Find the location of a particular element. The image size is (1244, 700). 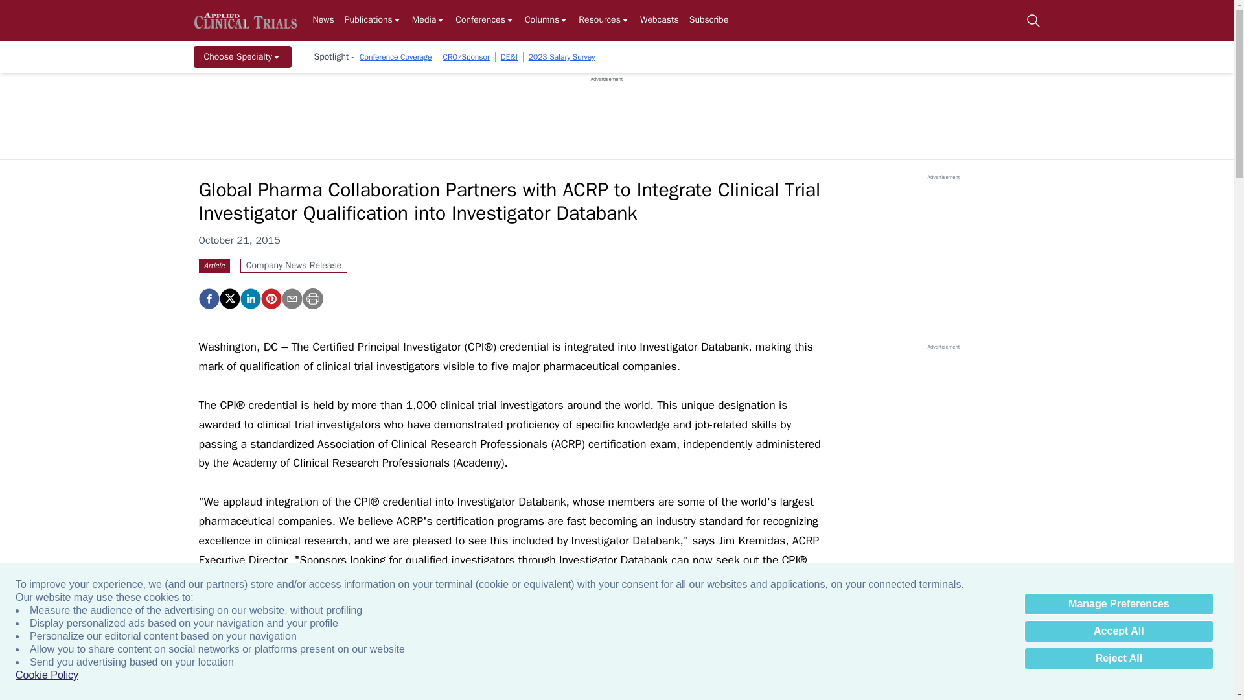

Accept All is located at coordinates (1118, 631).